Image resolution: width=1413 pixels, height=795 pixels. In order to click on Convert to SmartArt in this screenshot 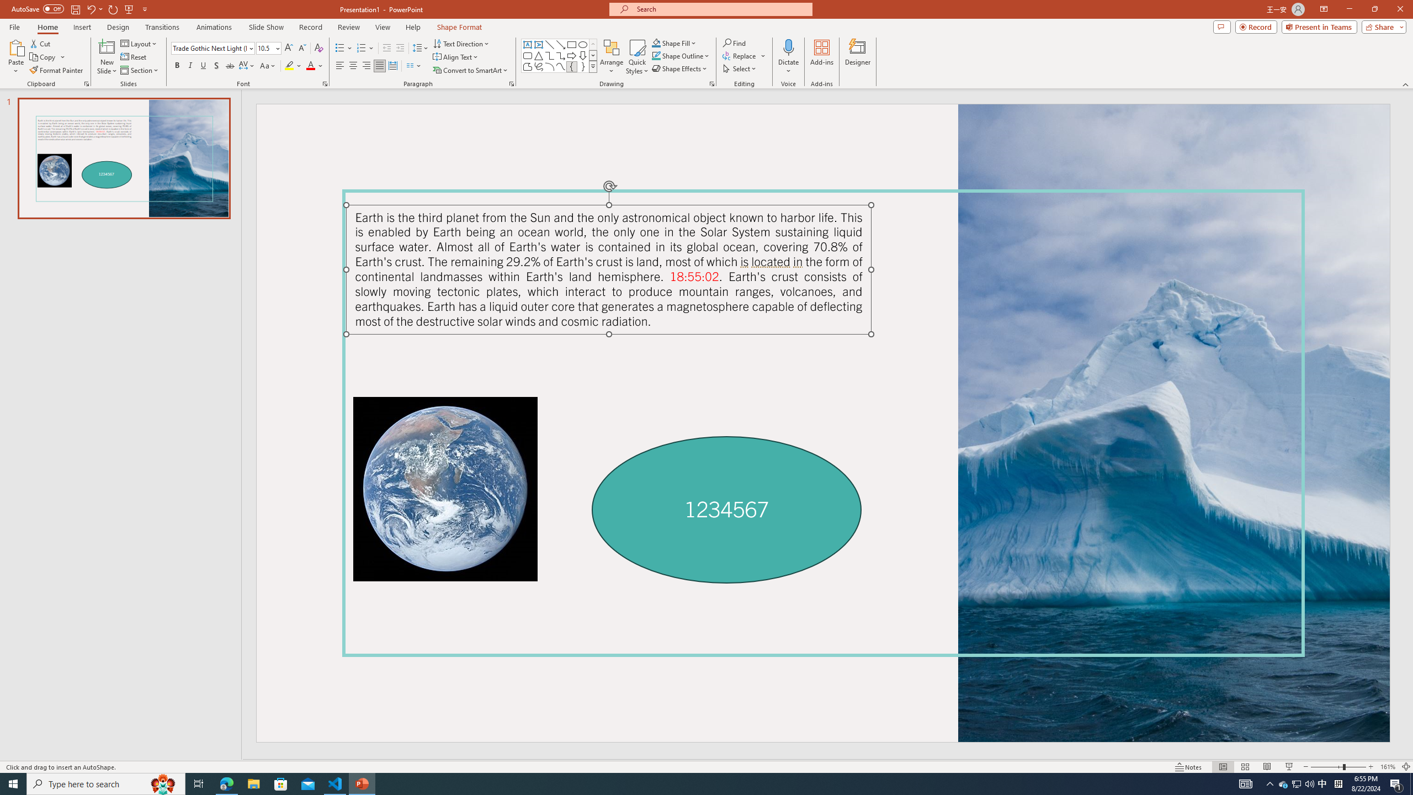, I will do `click(471, 71)`.